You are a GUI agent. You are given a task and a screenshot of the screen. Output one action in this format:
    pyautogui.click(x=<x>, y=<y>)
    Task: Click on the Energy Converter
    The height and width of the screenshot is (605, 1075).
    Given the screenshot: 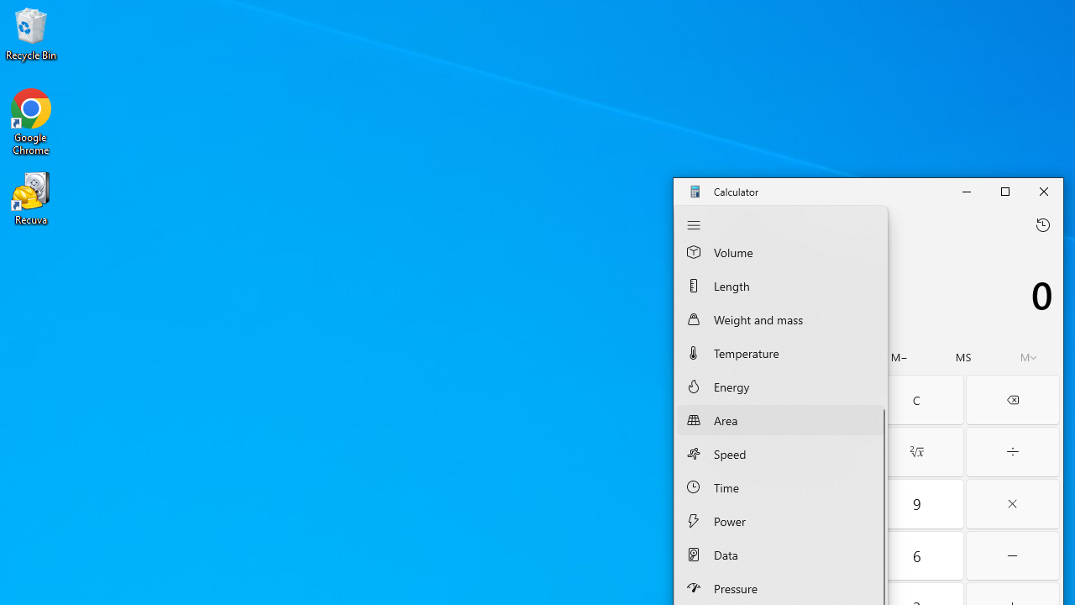 What is the action you would take?
    pyautogui.click(x=781, y=387)
    